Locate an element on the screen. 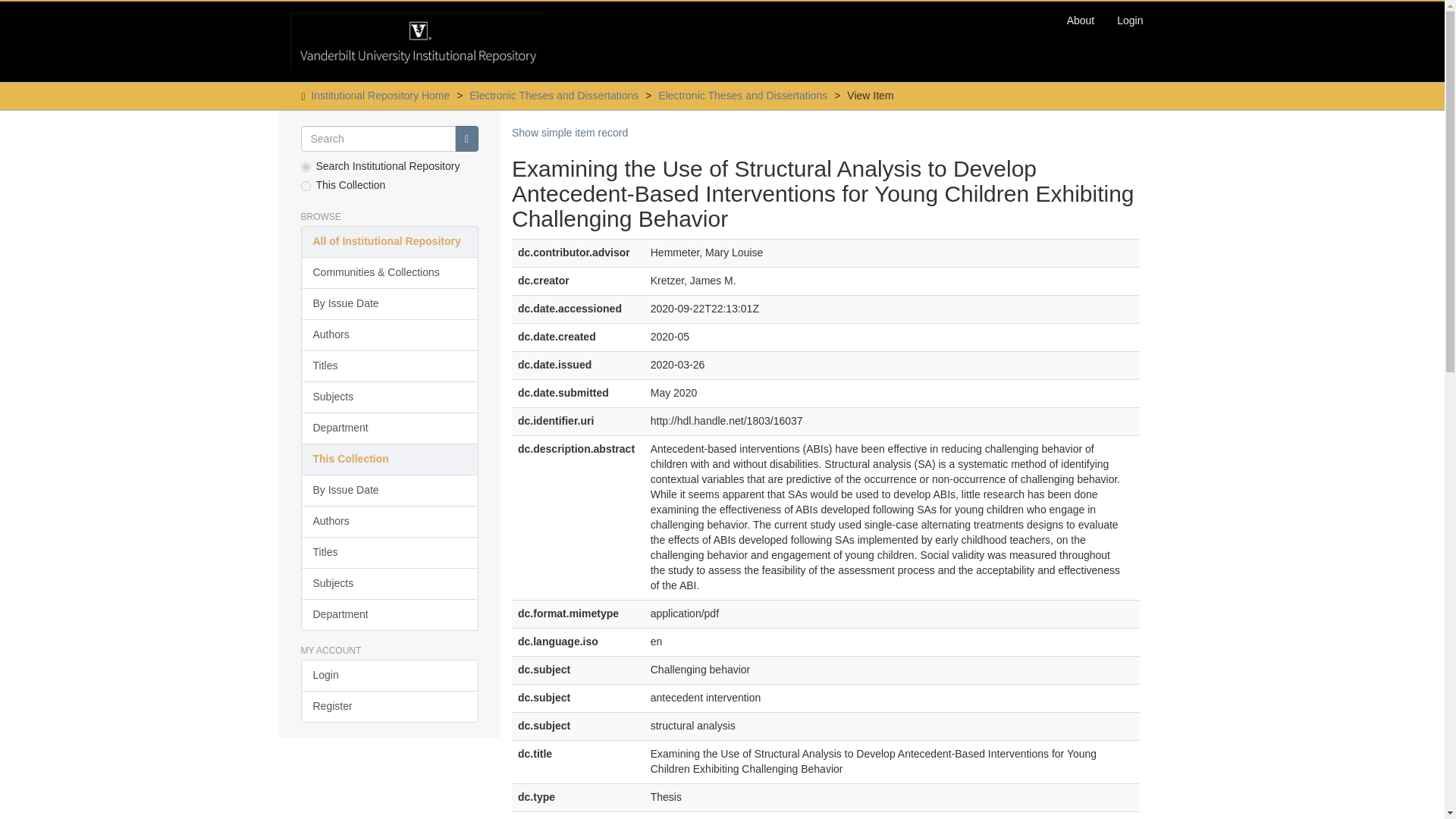 The height and width of the screenshot is (819, 1456). About is located at coordinates (1081, 20).